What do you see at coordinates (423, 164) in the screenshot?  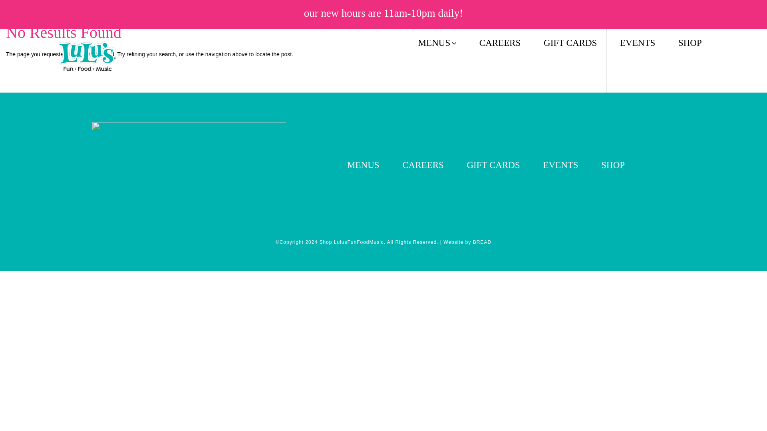 I see `CAREERS` at bounding box center [423, 164].